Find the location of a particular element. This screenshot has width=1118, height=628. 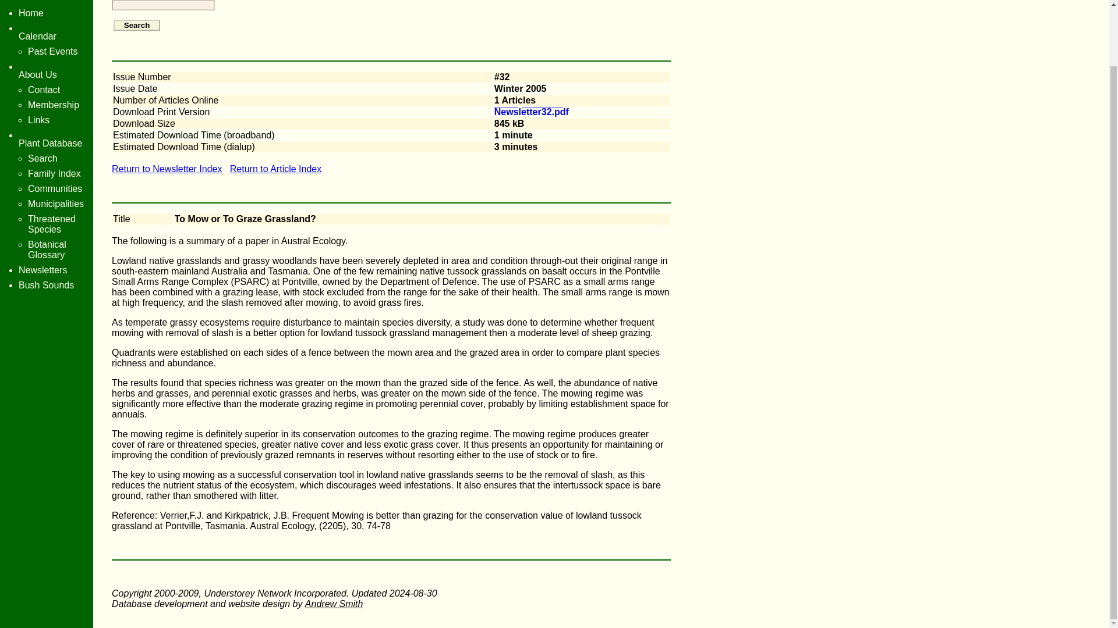

Return to Article Index is located at coordinates (276, 169).